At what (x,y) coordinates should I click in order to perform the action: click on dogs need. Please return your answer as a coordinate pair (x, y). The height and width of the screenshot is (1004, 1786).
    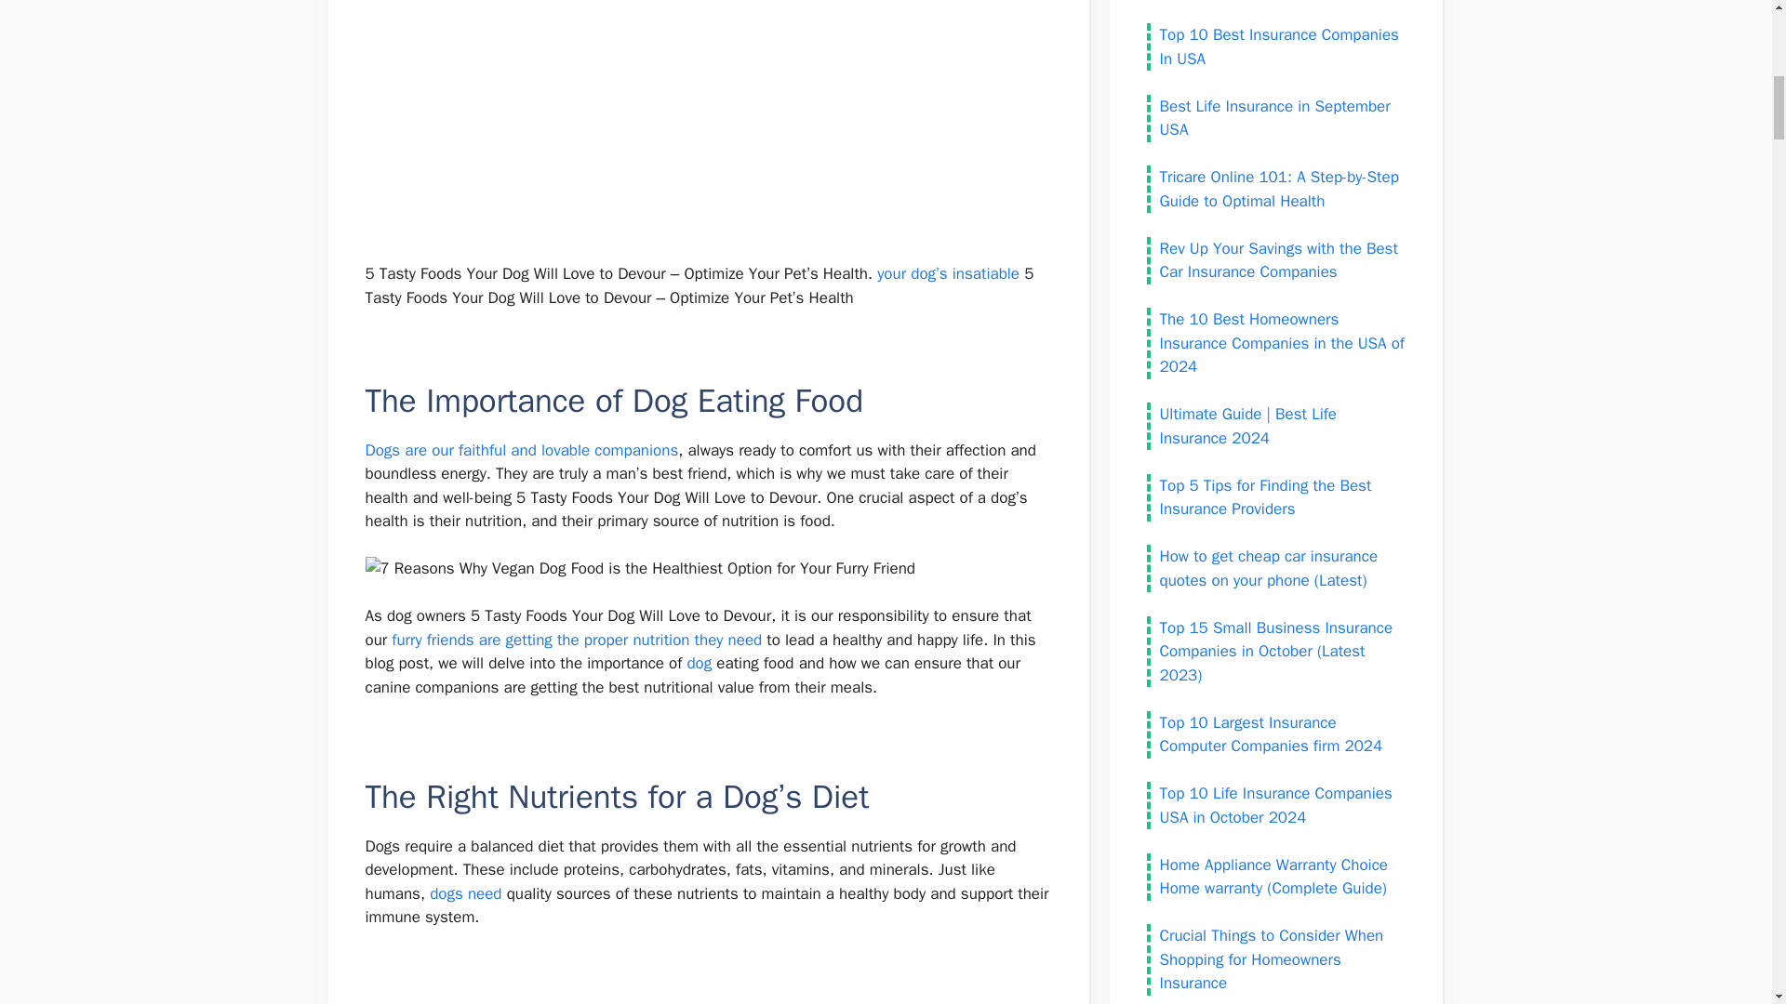
    Looking at the image, I should click on (465, 894).